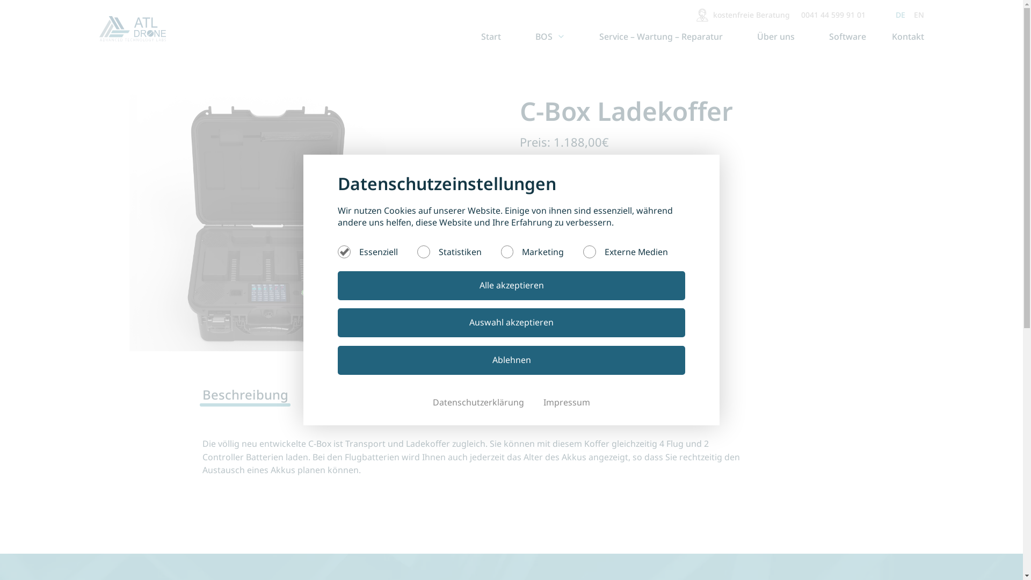  What do you see at coordinates (919, 15) in the screenshot?
I see `EN` at bounding box center [919, 15].